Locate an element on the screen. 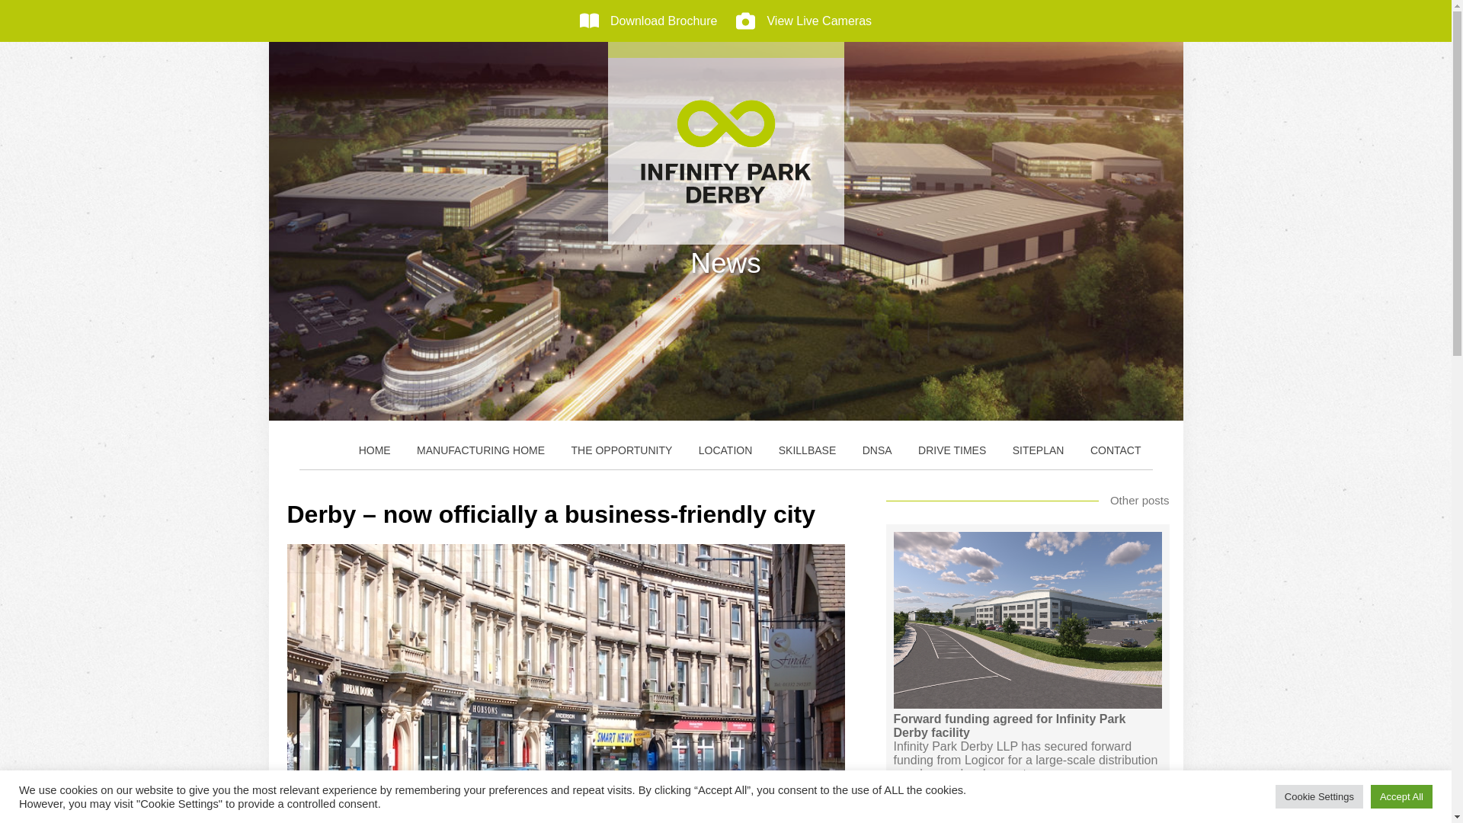 The width and height of the screenshot is (1463, 823). Download Brochure is located at coordinates (648, 21).